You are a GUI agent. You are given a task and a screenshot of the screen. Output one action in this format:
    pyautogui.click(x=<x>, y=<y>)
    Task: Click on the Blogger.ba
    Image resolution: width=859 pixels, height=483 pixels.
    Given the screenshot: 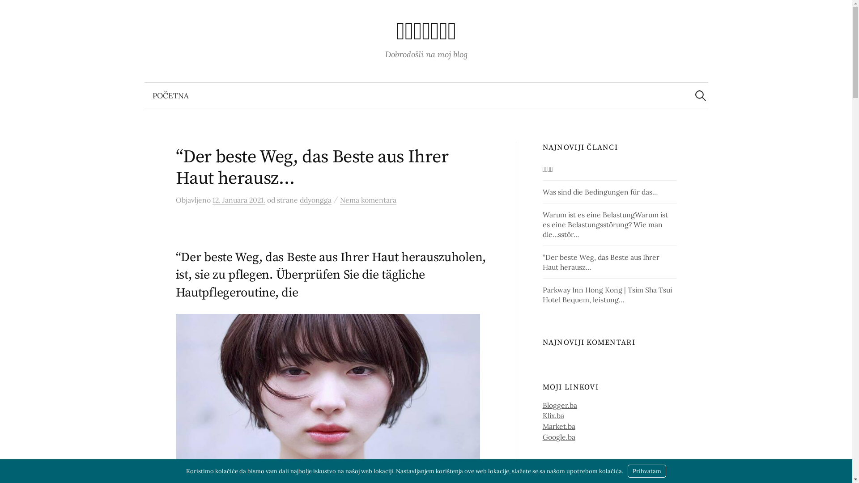 What is the action you would take?
    pyautogui.click(x=560, y=405)
    